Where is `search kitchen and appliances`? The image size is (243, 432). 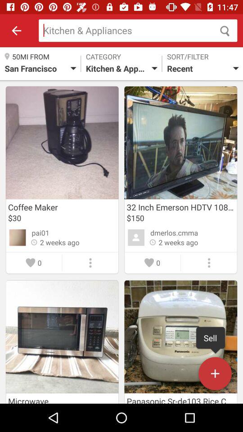
search kitchen and appliances is located at coordinates (138, 31).